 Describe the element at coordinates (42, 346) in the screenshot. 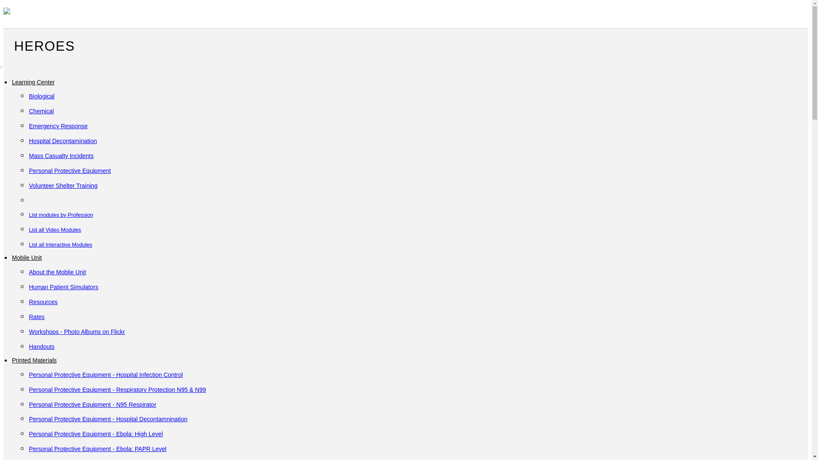

I see `Handouts` at that location.